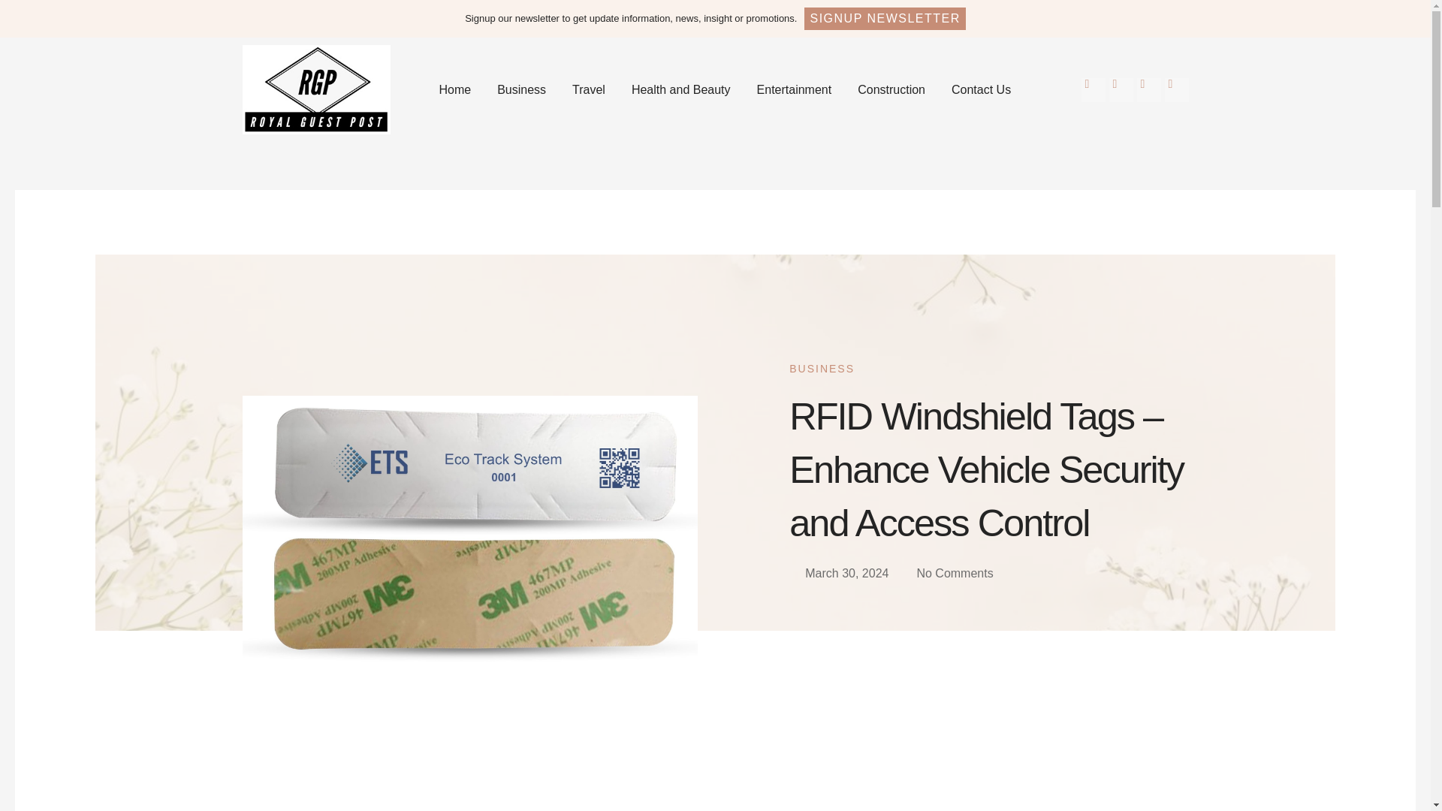  I want to click on Contact Us, so click(981, 89).